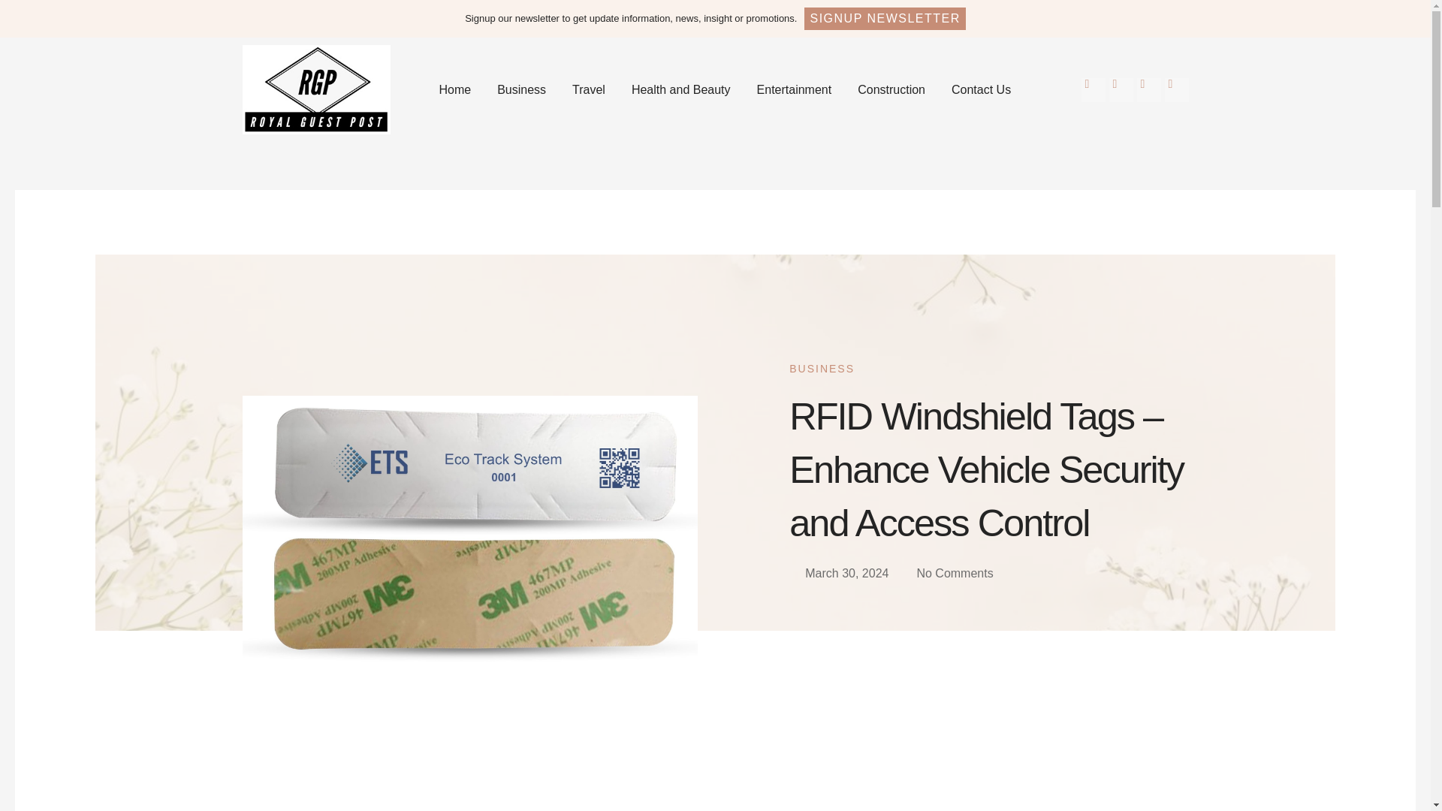  I want to click on Contact Us, so click(981, 89).